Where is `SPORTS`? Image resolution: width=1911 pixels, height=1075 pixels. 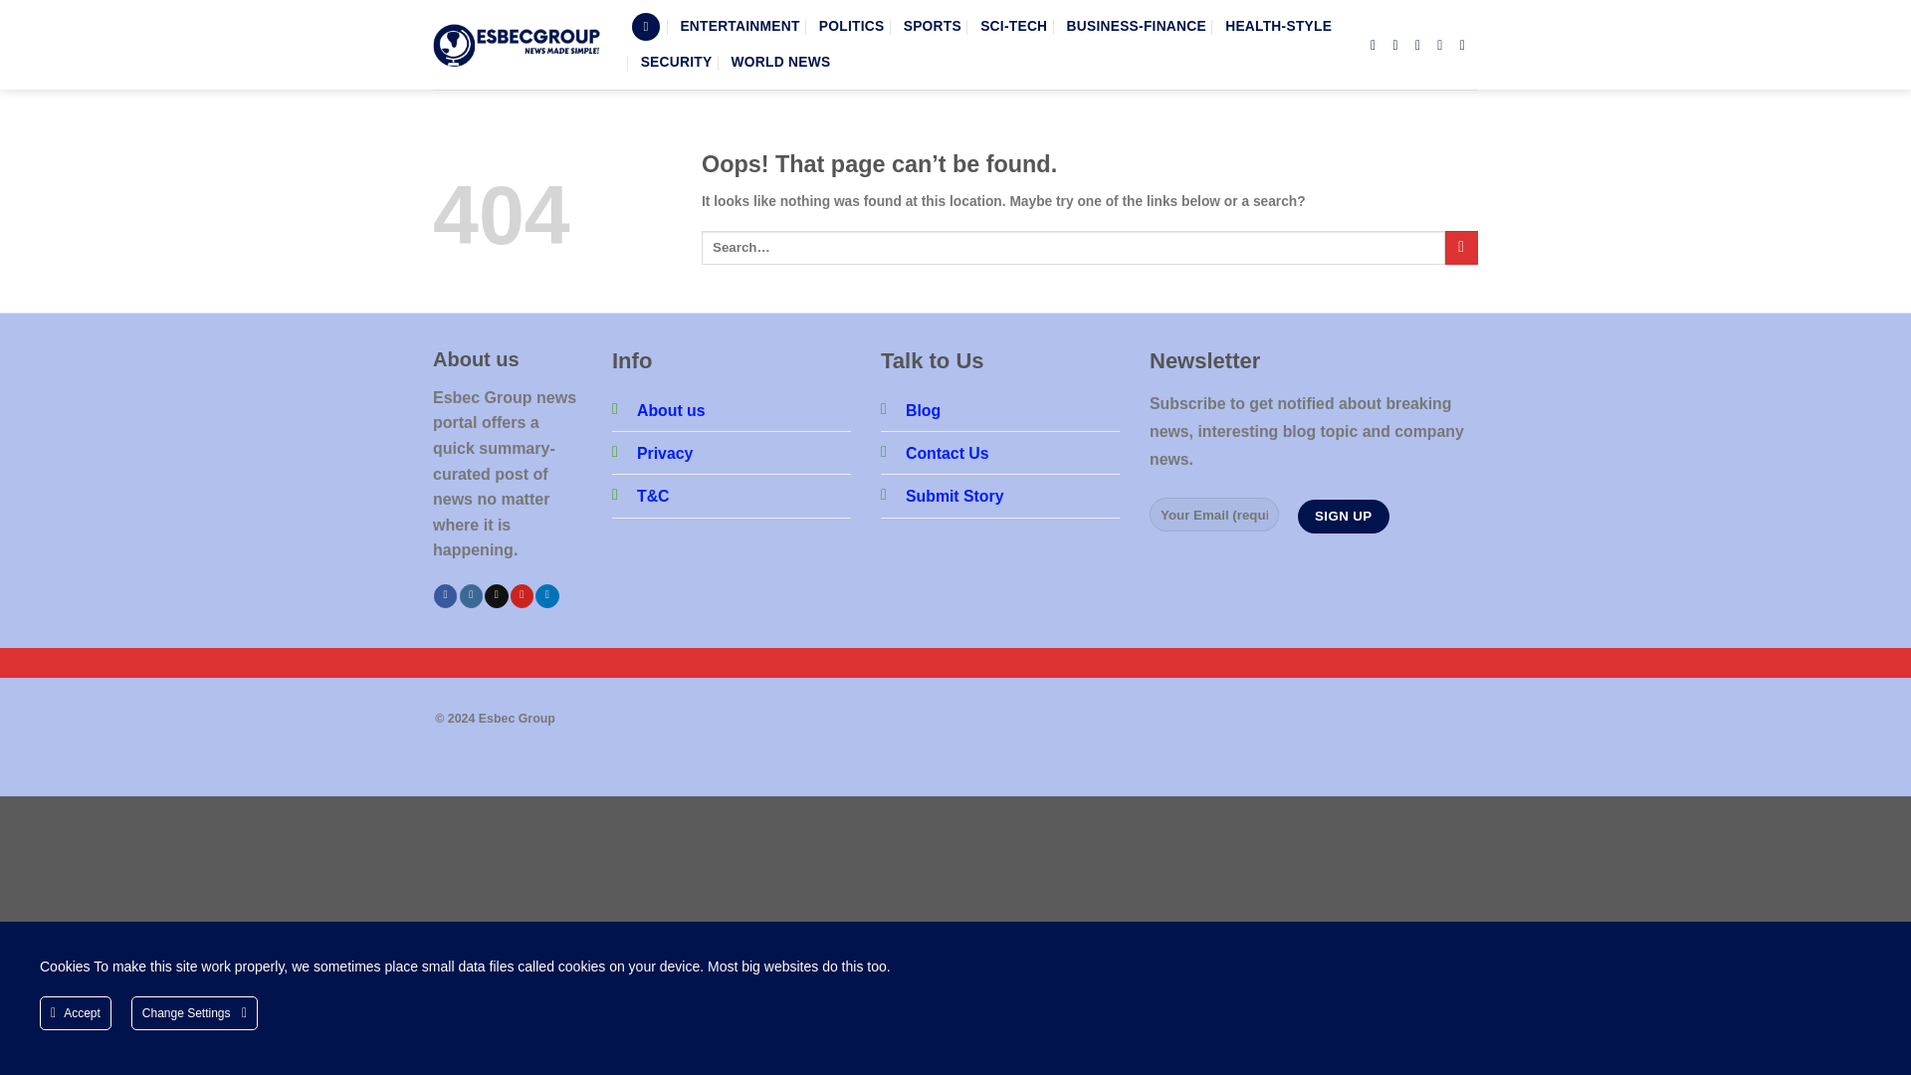 SPORTS is located at coordinates (932, 26).